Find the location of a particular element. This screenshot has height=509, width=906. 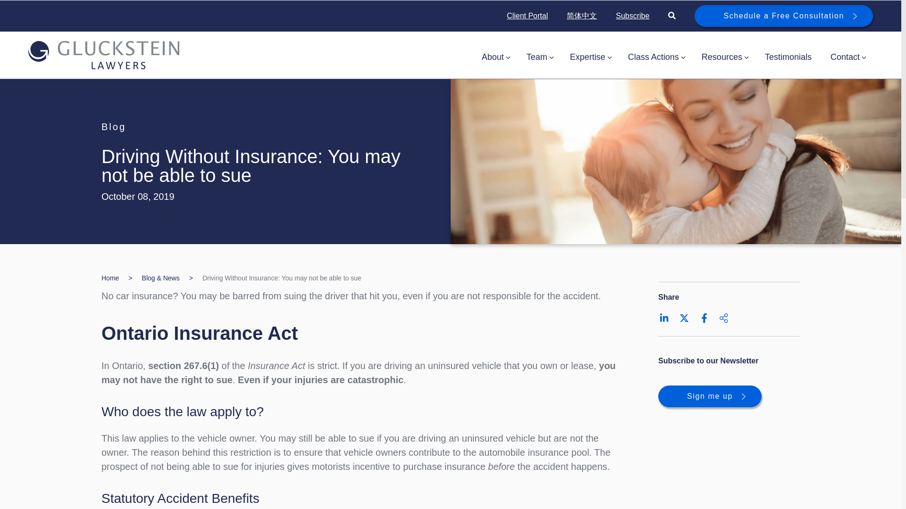

Share on Twitter is located at coordinates (684, 318).